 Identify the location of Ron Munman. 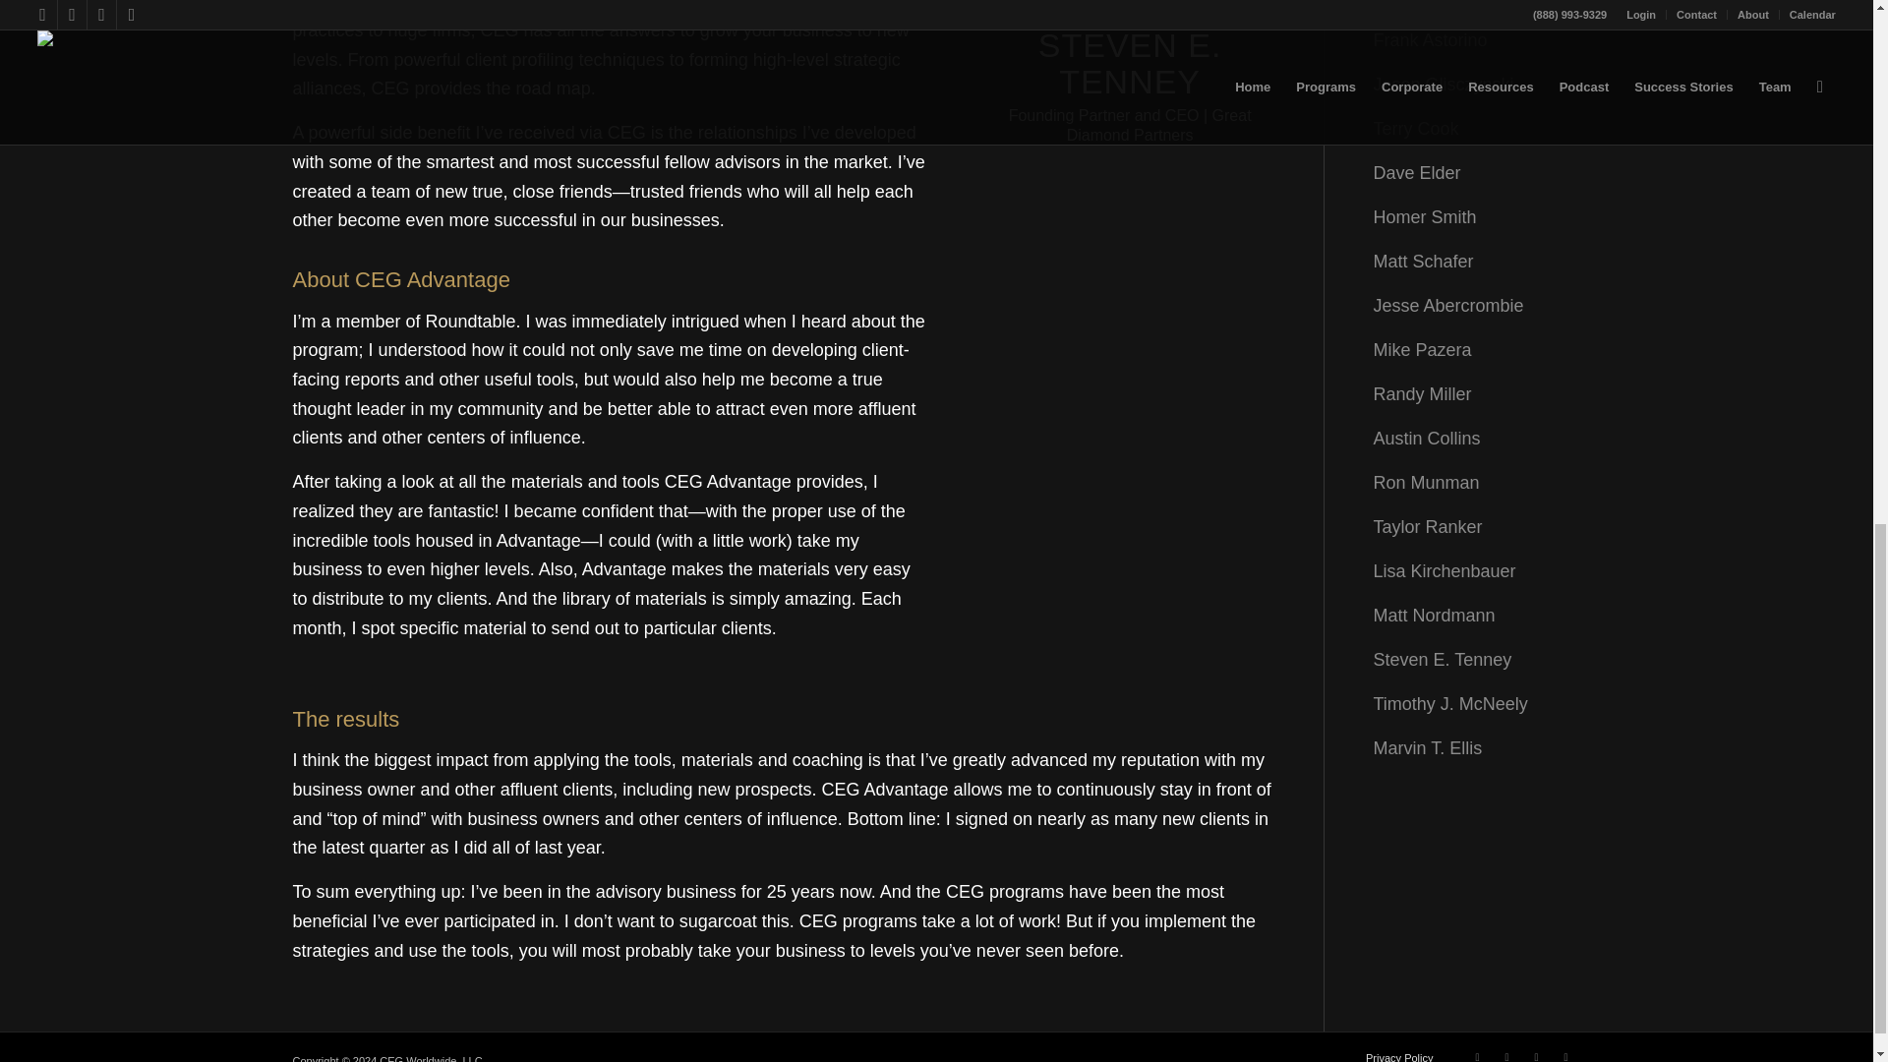
(1425, 482).